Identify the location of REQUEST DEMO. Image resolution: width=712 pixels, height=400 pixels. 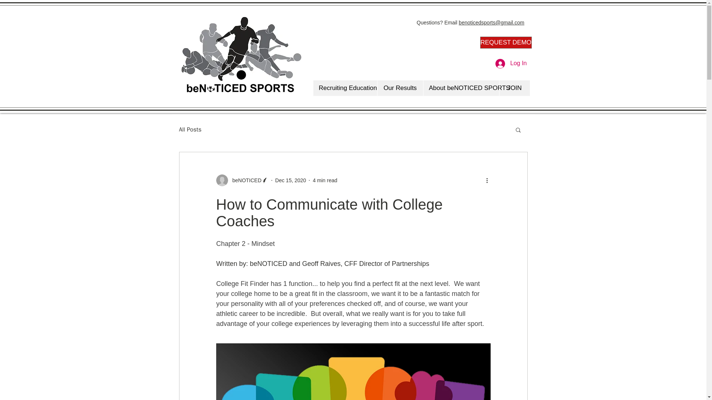
(506, 42).